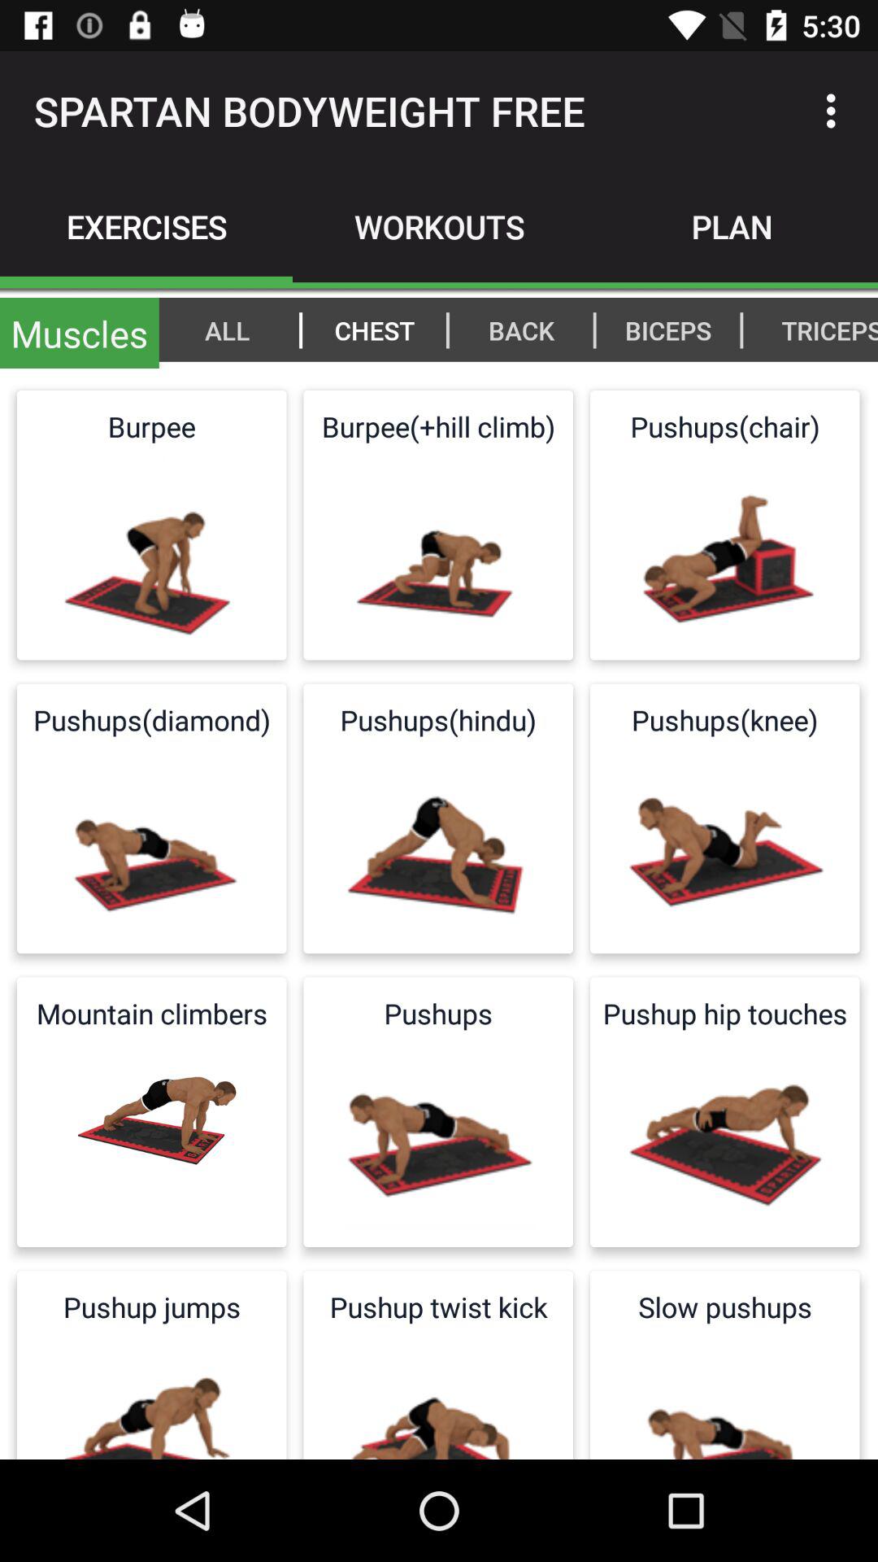 The height and width of the screenshot is (1562, 878). What do you see at coordinates (836, 111) in the screenshot?
I see `select the item next to spartan bodyweight free item` at bounding box center [836, 111].